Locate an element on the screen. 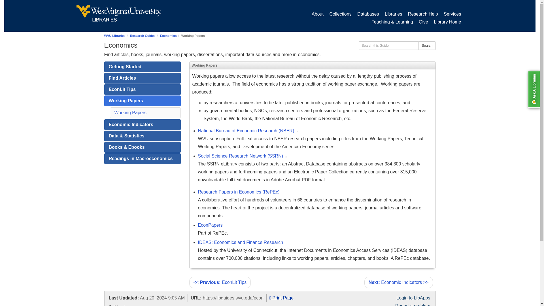  EconPapers is located at coordinates (210, 225).